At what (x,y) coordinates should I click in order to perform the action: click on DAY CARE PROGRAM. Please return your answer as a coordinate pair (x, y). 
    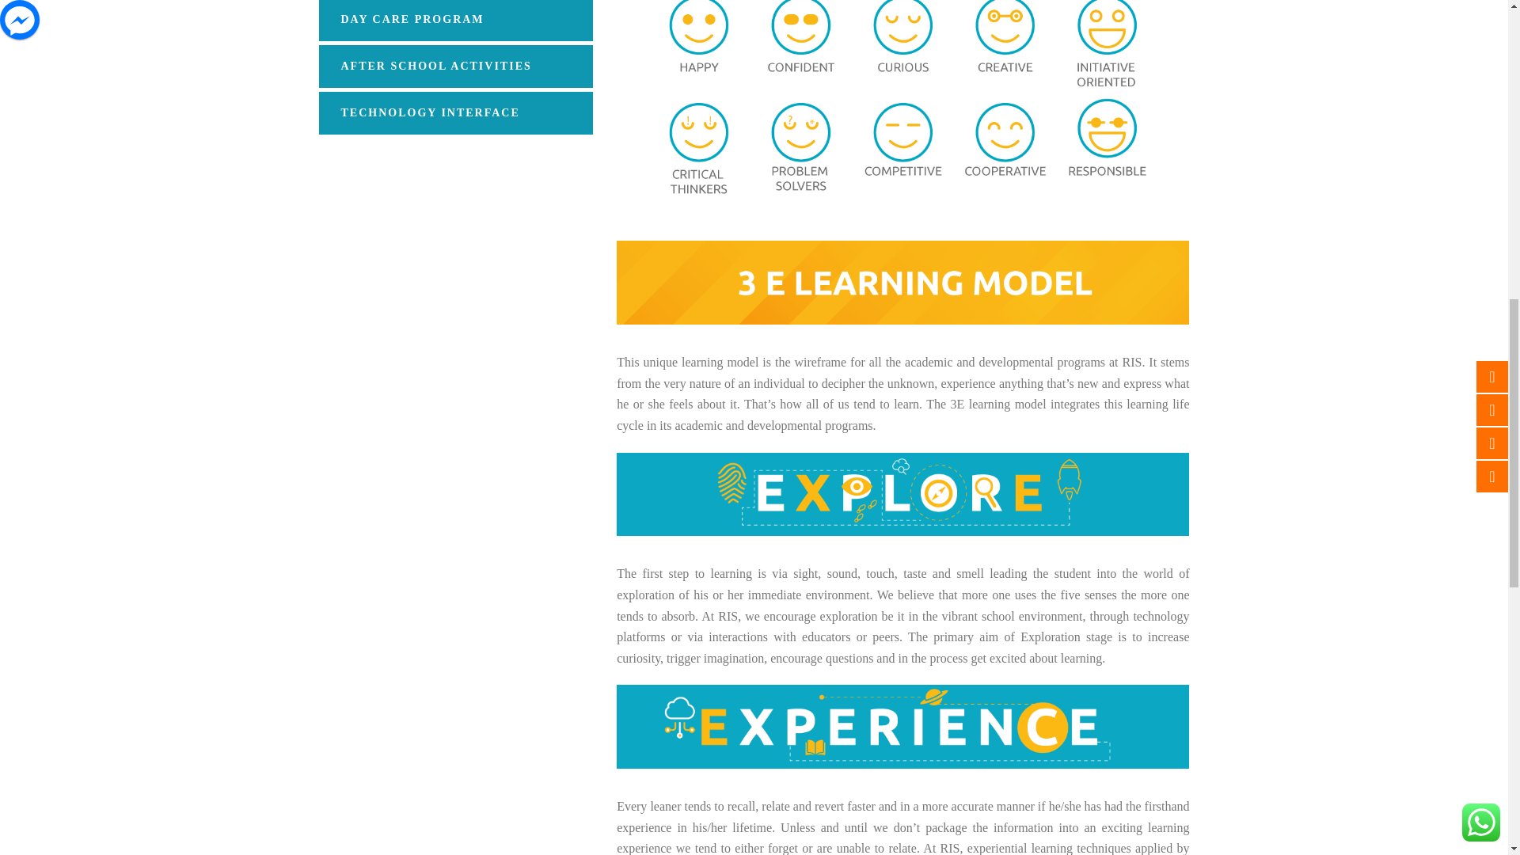
    Looking at the image, I should click on (454, 21).